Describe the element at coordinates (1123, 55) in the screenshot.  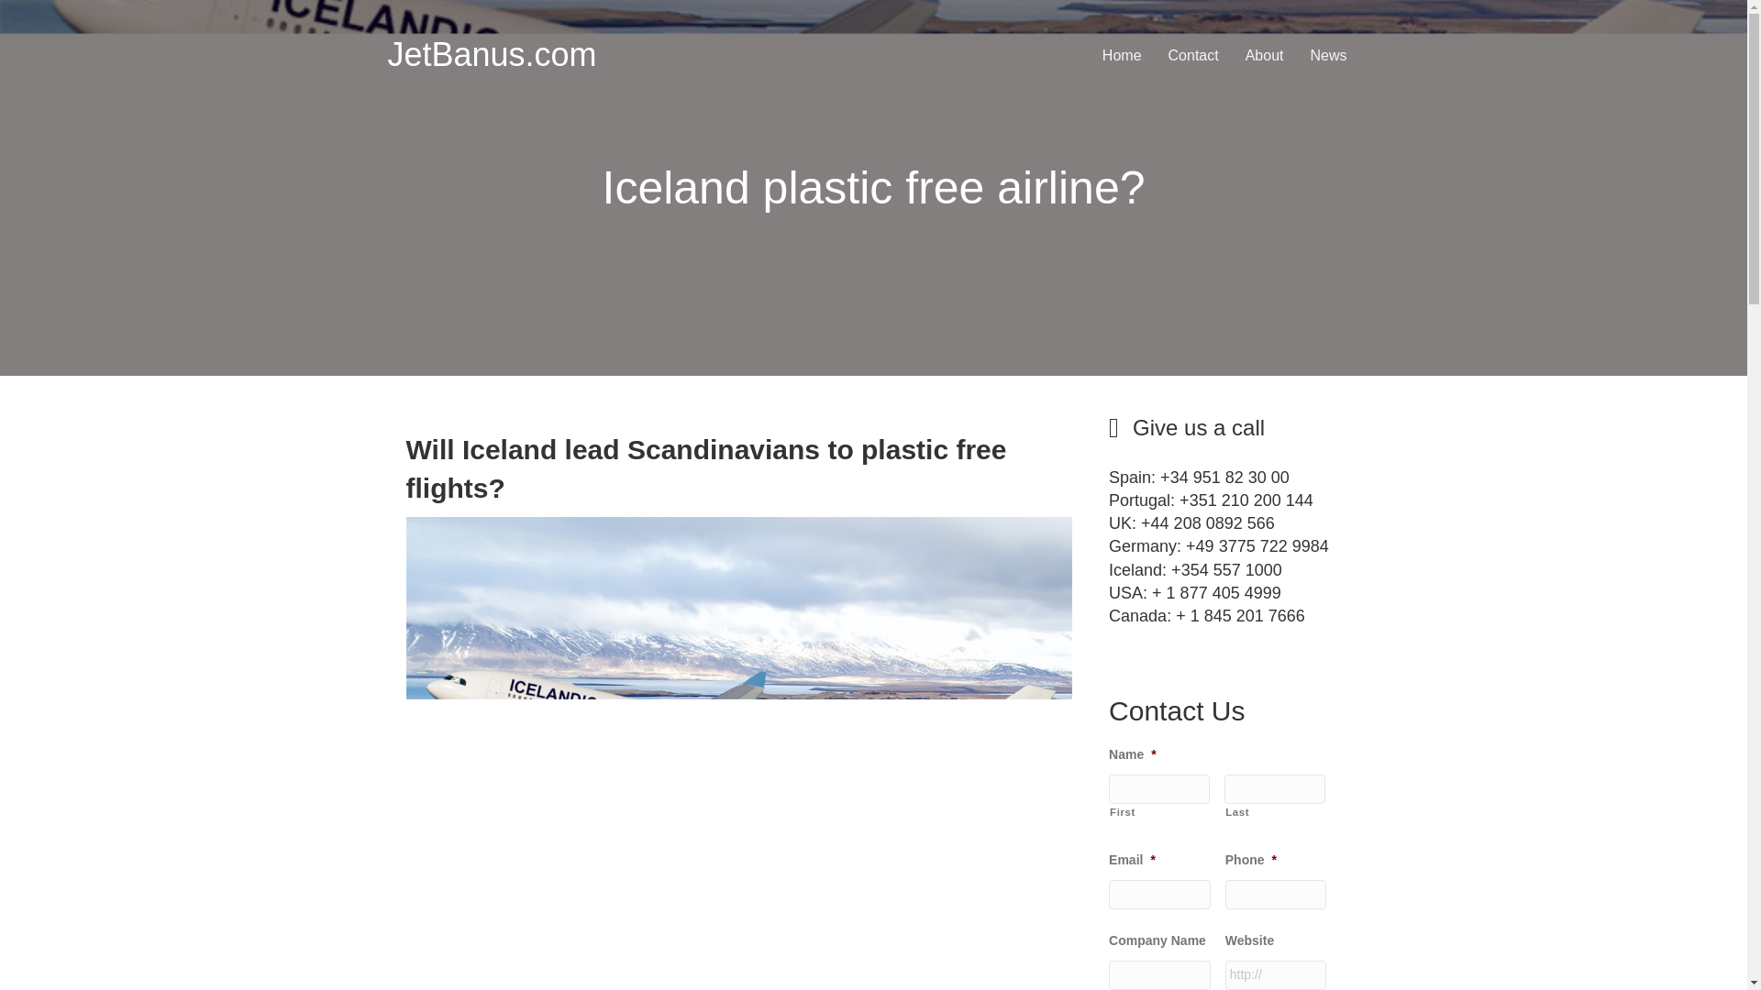
I see `Home` at that location.